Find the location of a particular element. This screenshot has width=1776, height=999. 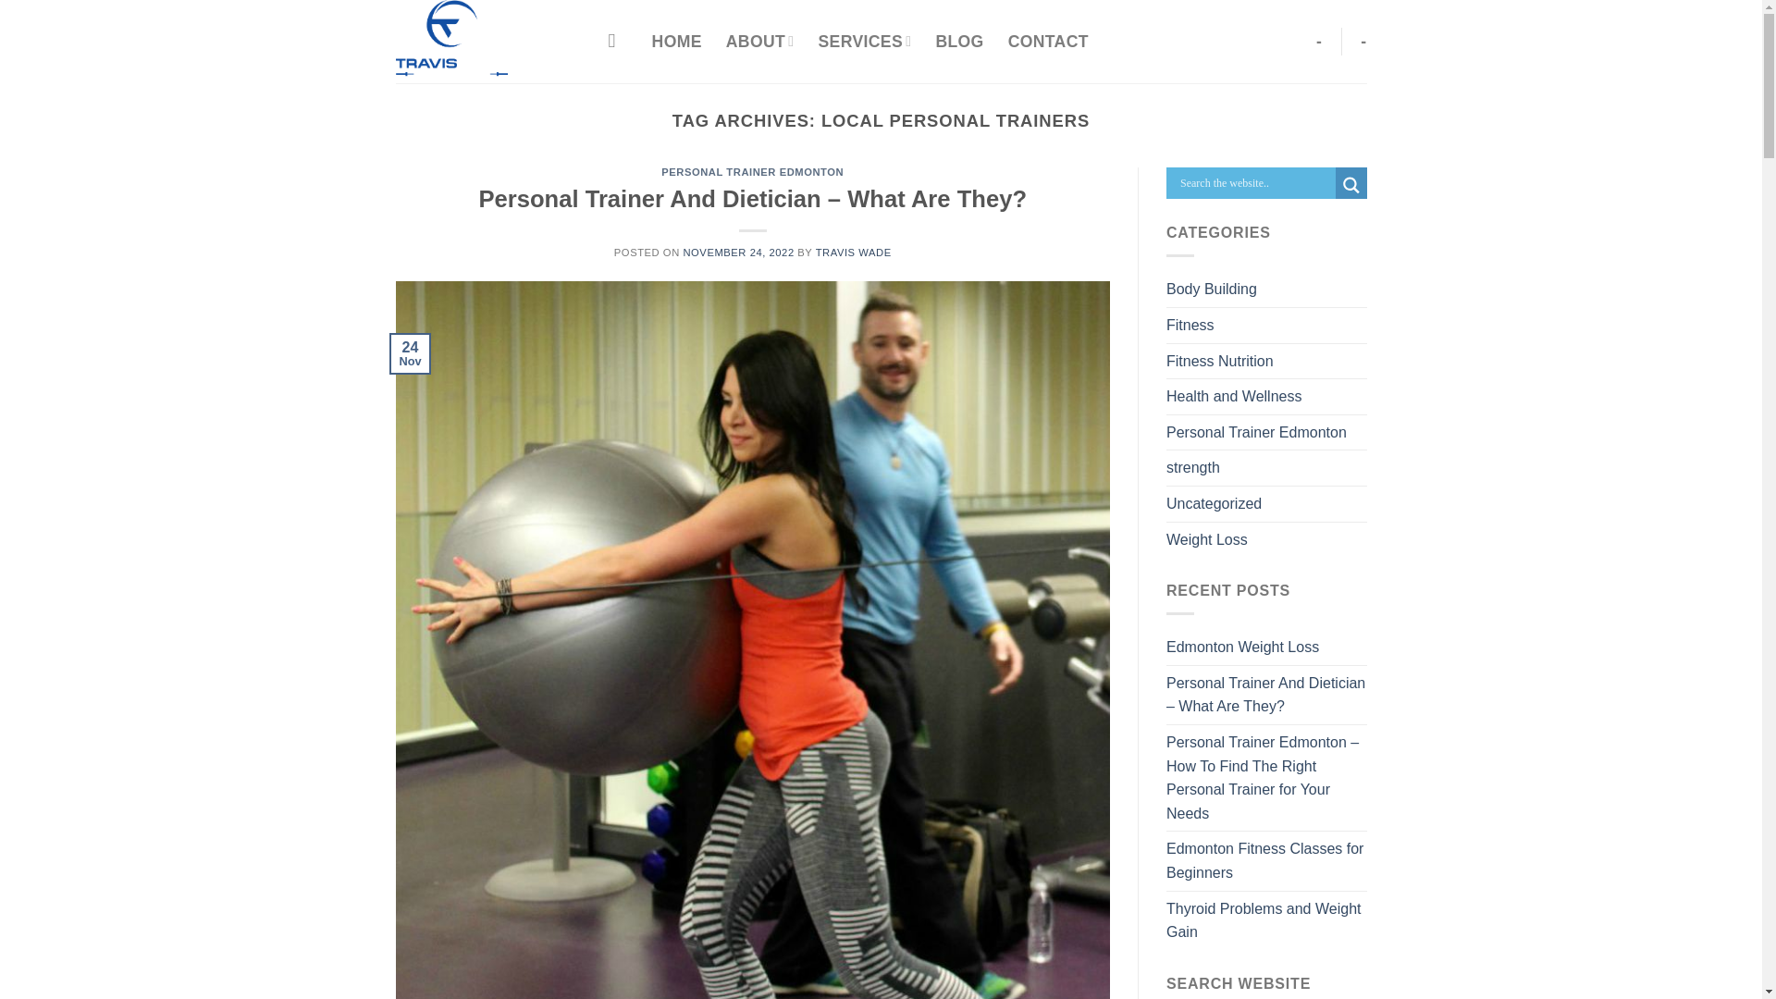

CONTACT is located at coordinates (1048, 41).